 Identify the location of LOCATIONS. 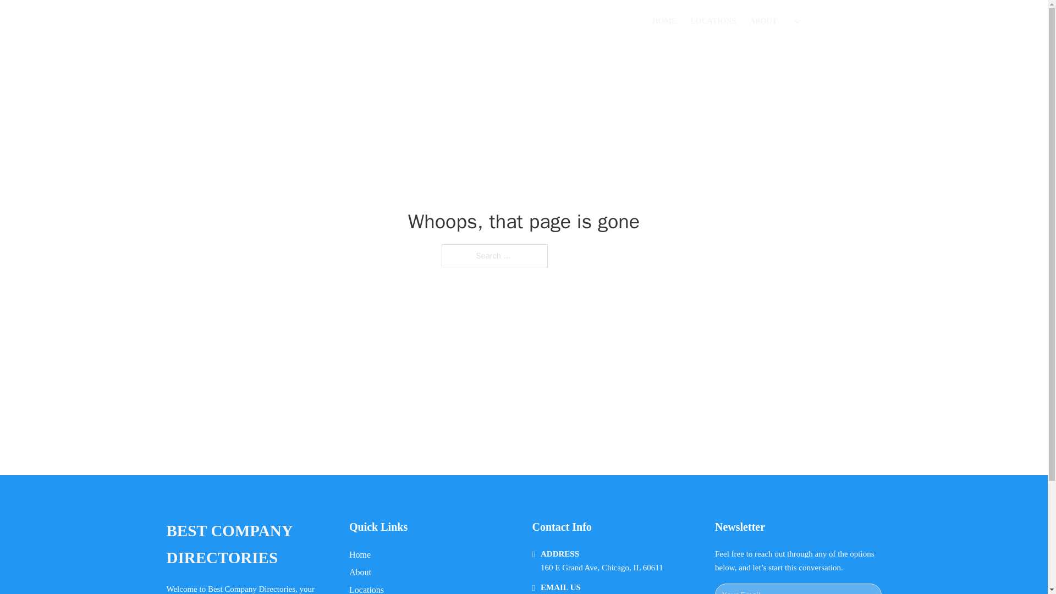
(713, 21).